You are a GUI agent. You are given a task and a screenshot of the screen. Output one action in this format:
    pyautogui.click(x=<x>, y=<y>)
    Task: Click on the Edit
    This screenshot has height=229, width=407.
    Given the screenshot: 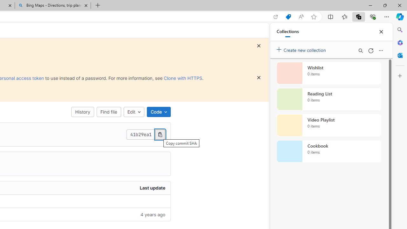 What is the action you would take?
    pyautogui.click(x=134, y=112)
    